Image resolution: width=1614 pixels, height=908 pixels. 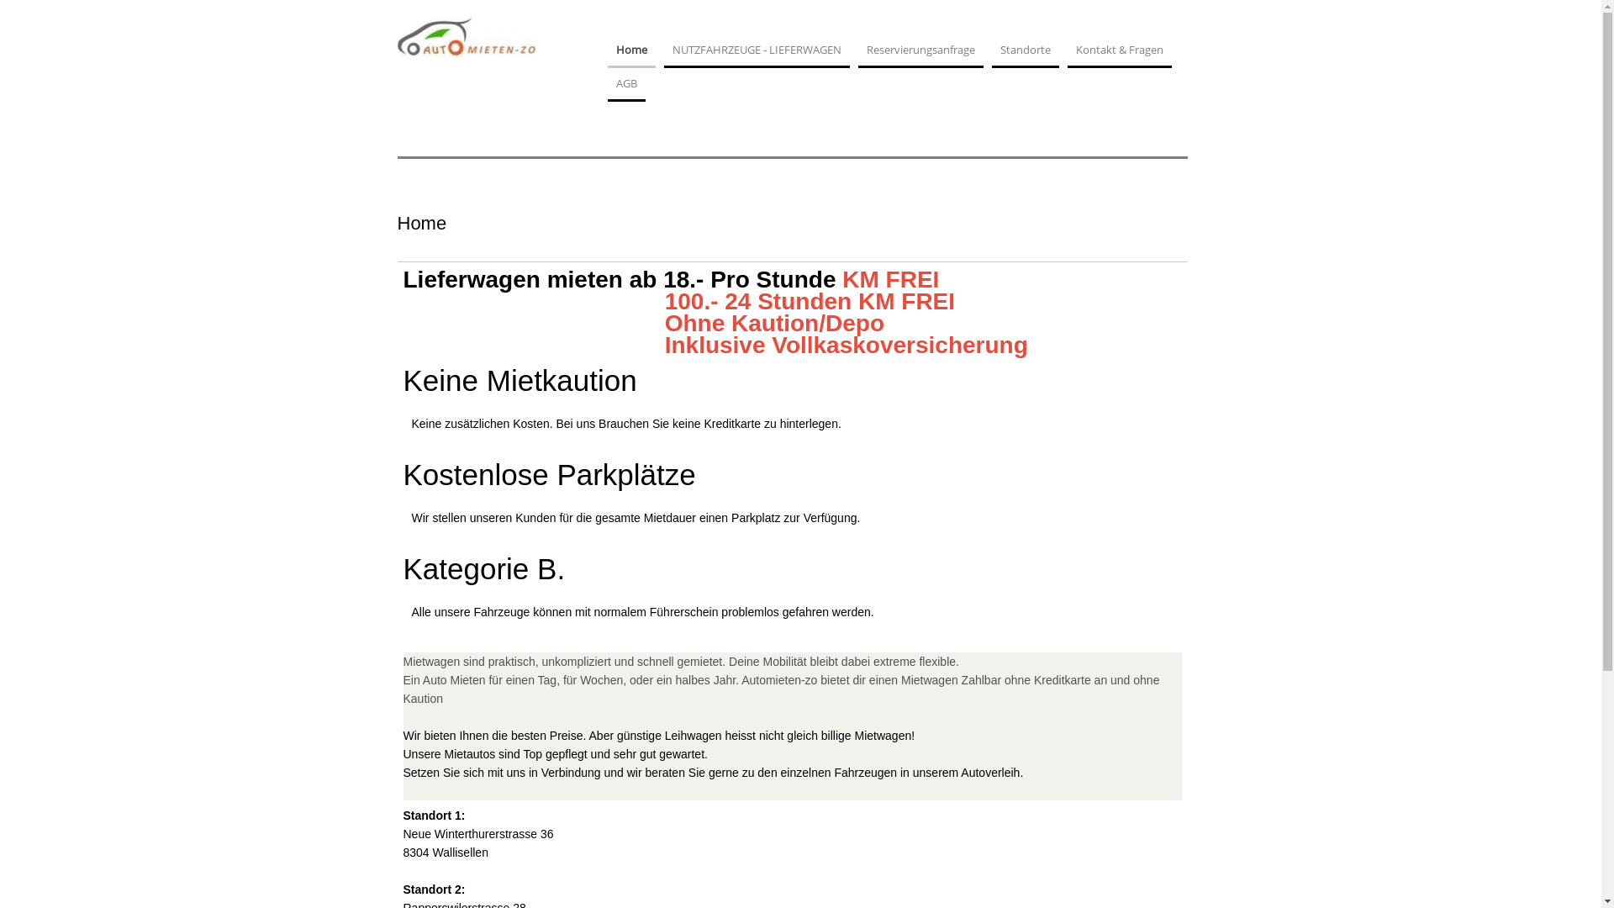 What do you see at coordinates (1120, 55) in the screenshot?
I see `Kontakt & Fragen` at bounding box center [1120, 55].